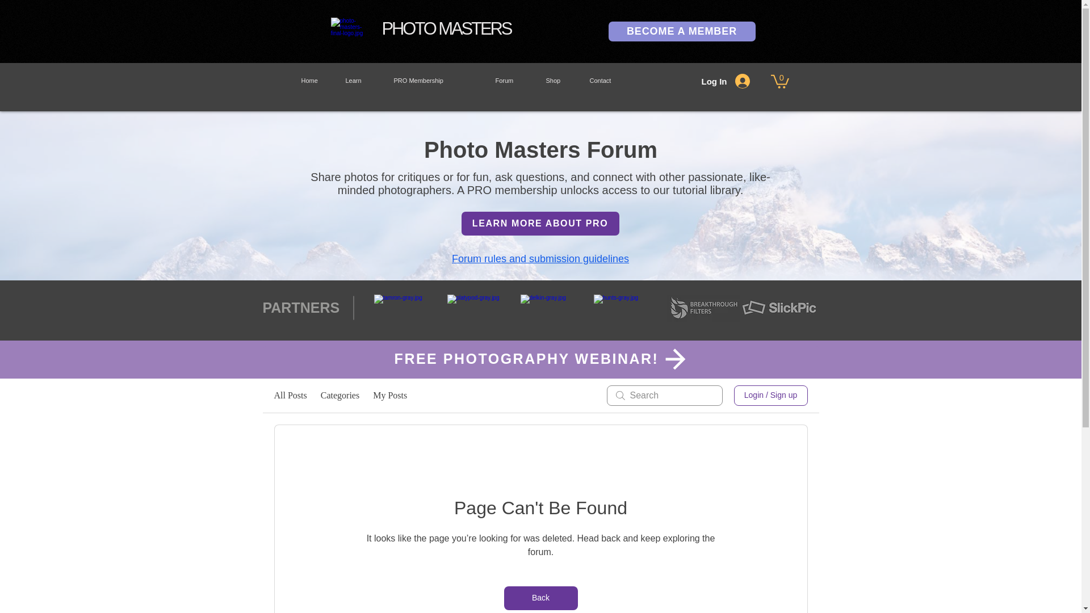 The height and width of the screenshot is (613, 1090). What do you see at coordinates (315, 81) in the screenshot?
I see `Home` at bounding box center [315, 81].